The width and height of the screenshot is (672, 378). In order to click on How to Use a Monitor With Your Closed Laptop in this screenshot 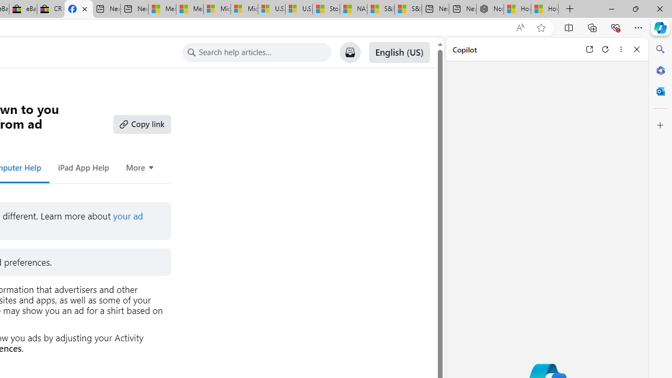, I will do `click(545, 9)`.